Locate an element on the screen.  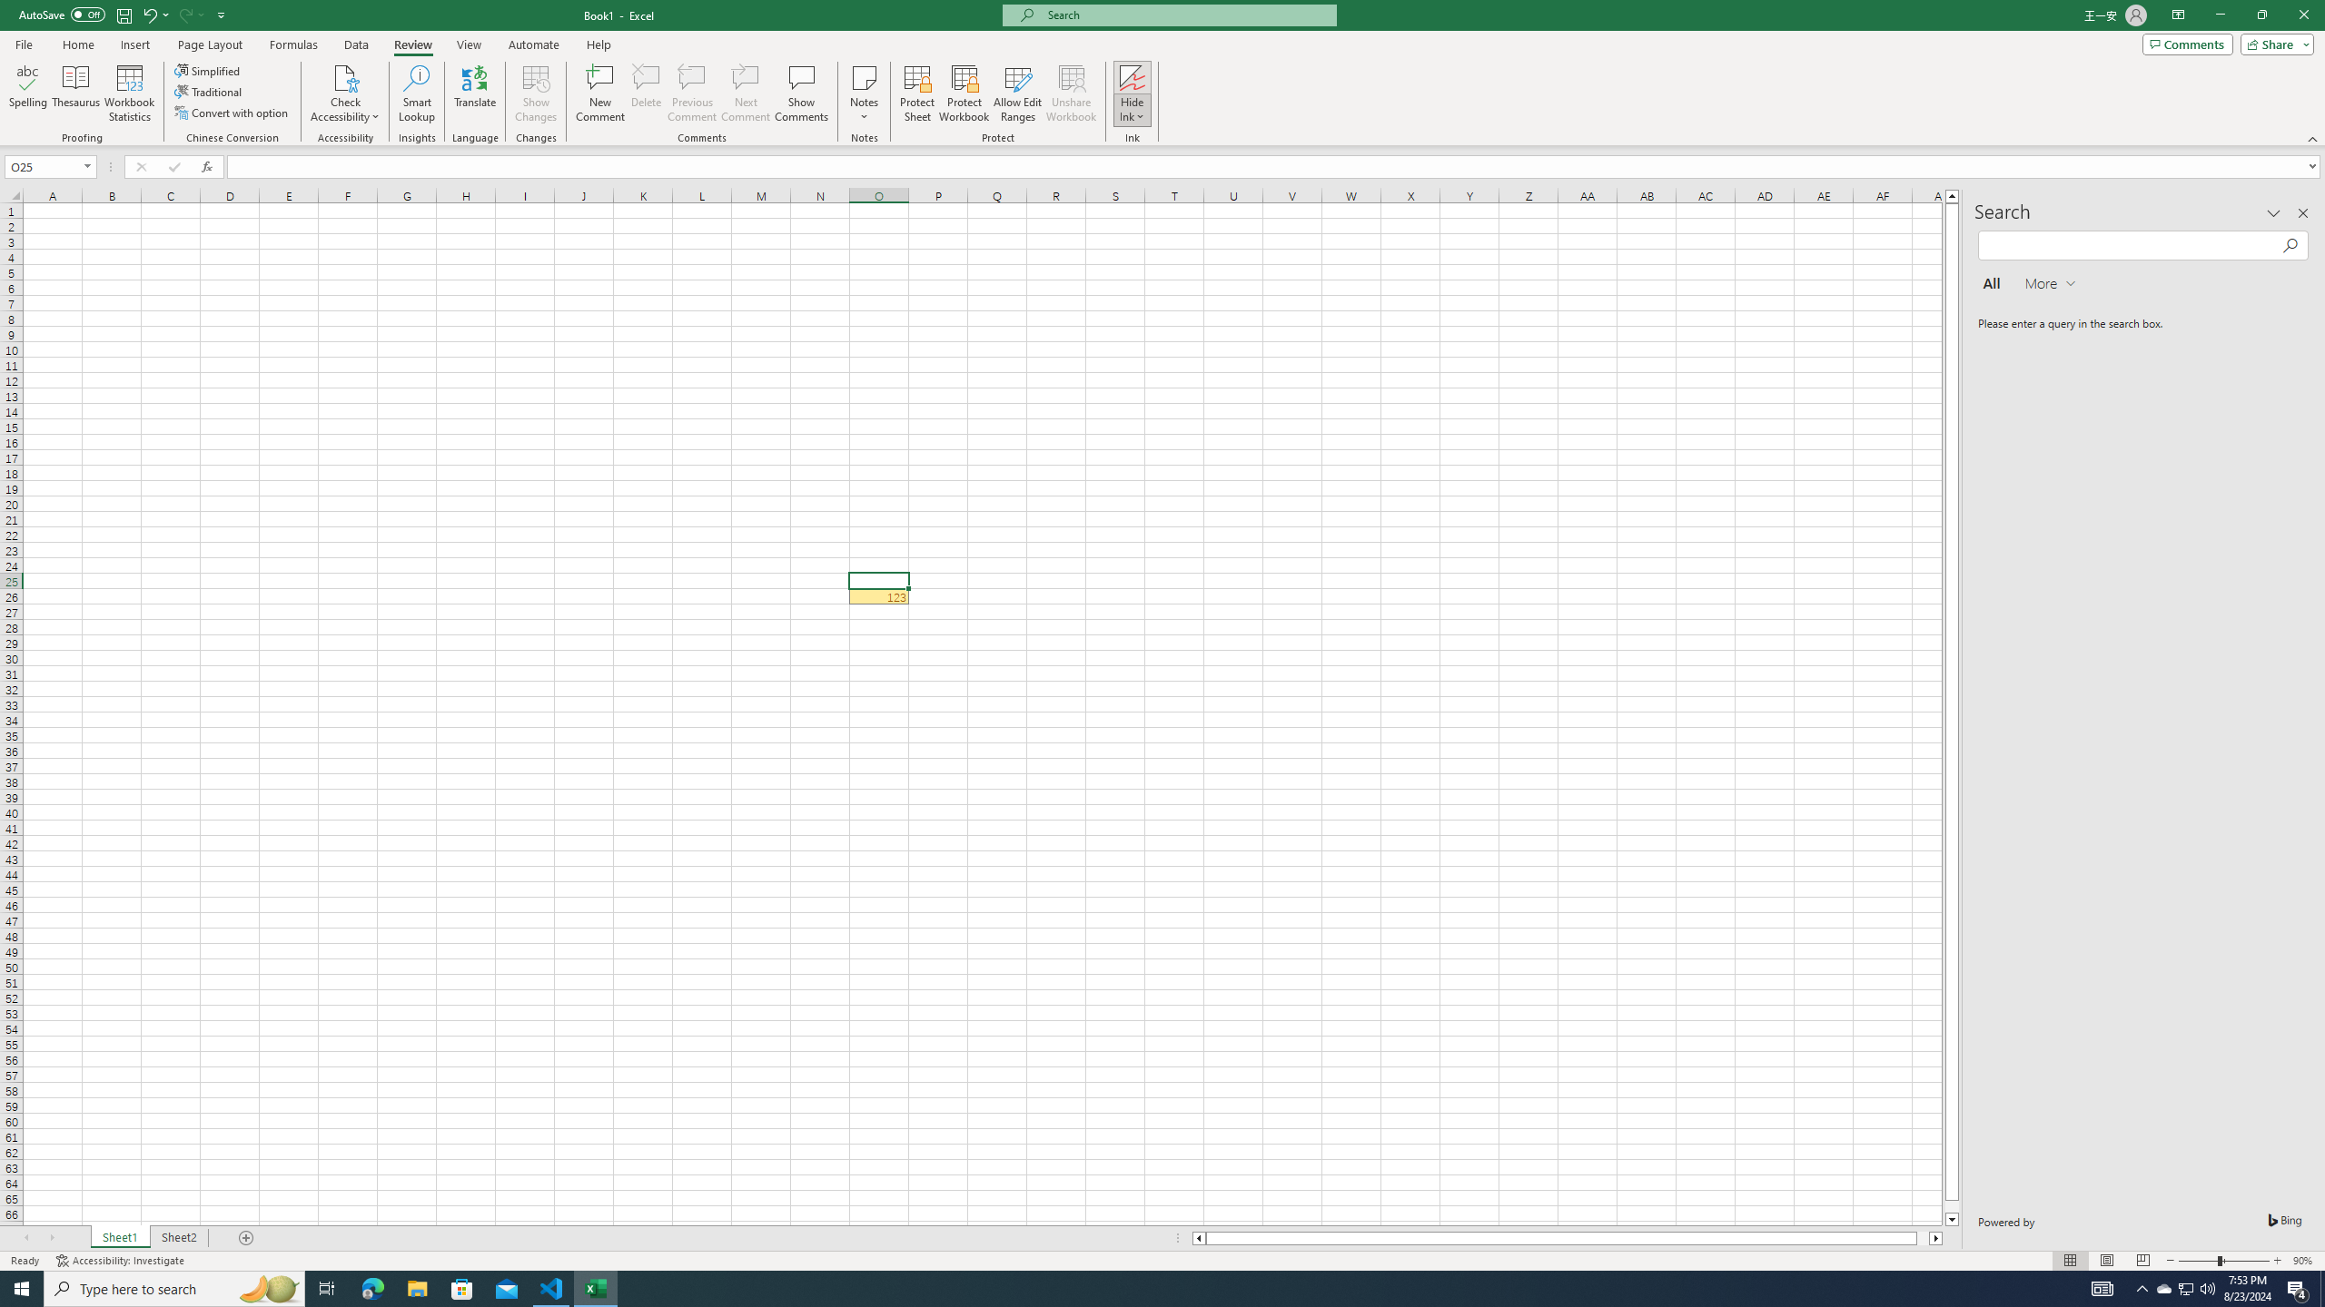
Spelling... is located at coordinates (27, 93).